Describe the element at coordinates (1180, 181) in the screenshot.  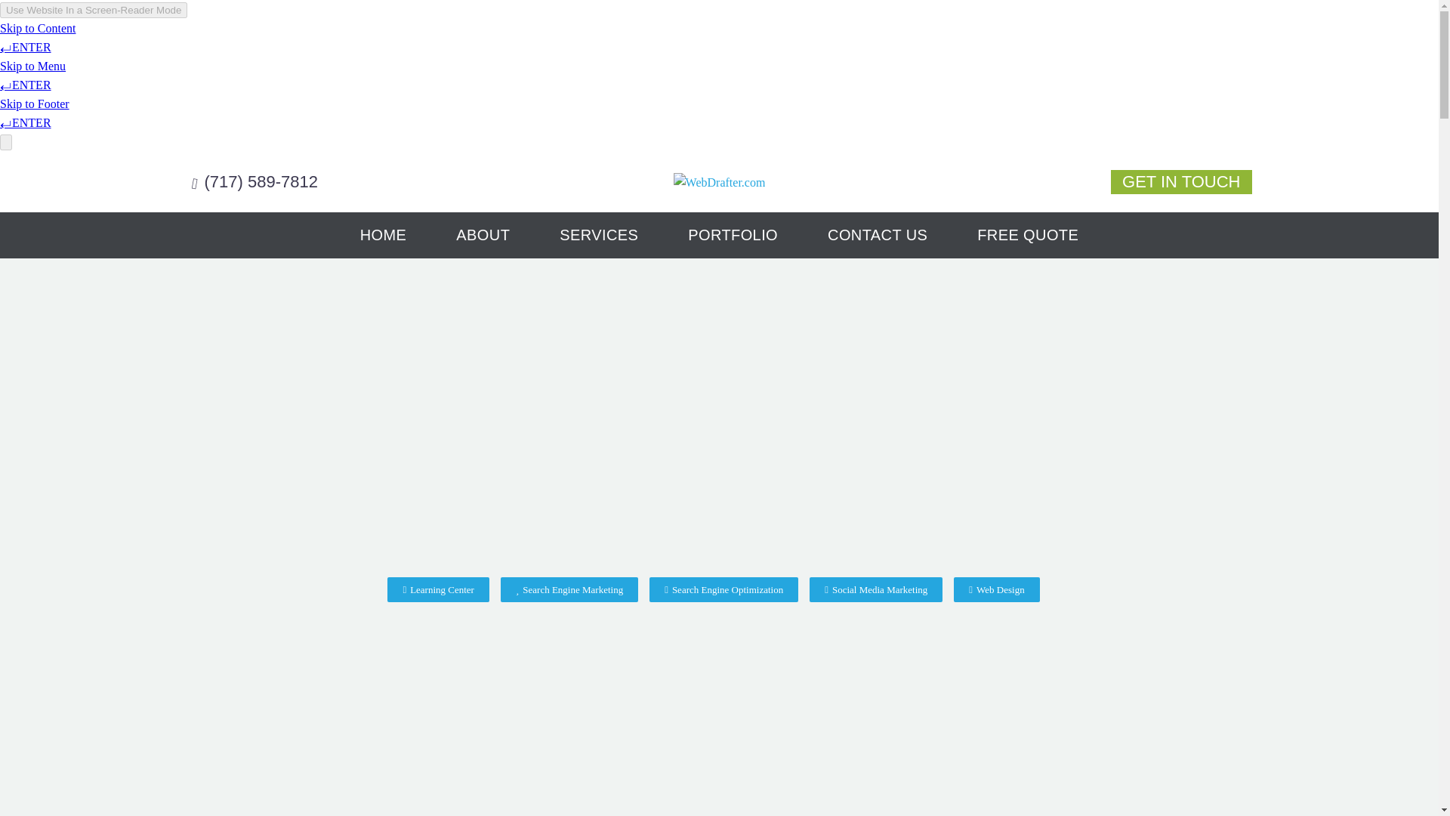
I see `GET IN TOUCH` at that location.